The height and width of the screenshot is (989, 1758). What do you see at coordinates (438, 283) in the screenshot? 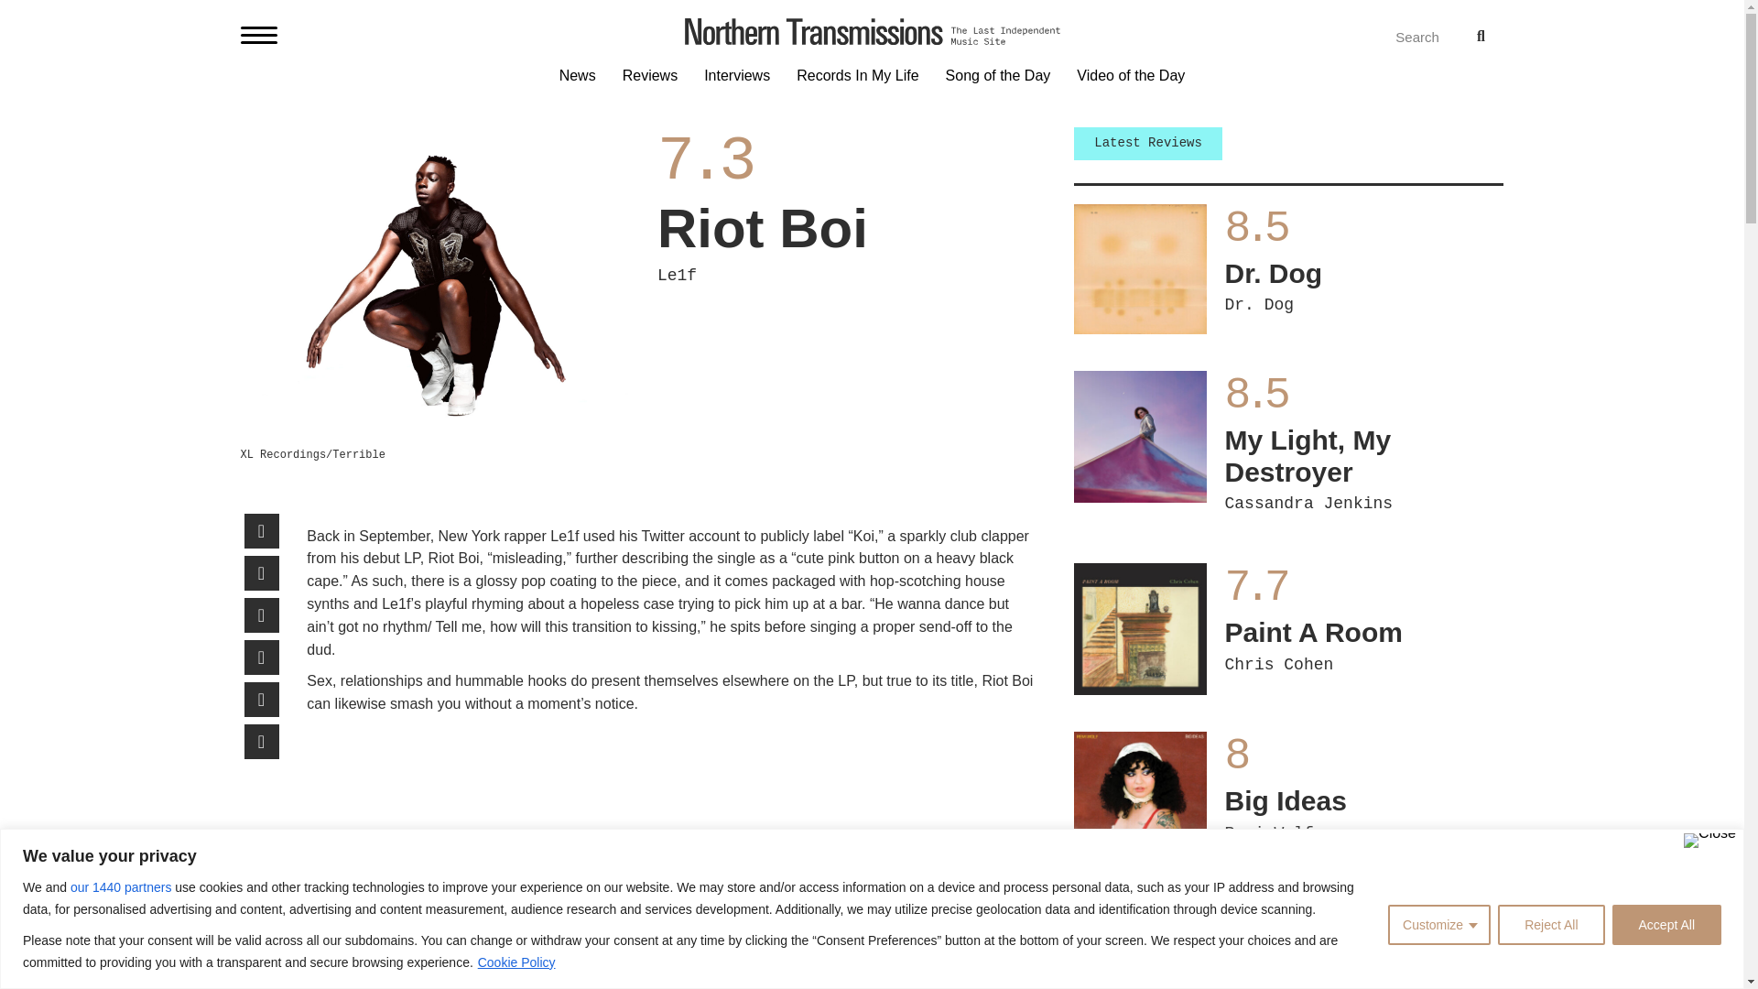
I see `Riot Boi by Le1f review by  Northern Transmissions` at bounding box center [438, 283].